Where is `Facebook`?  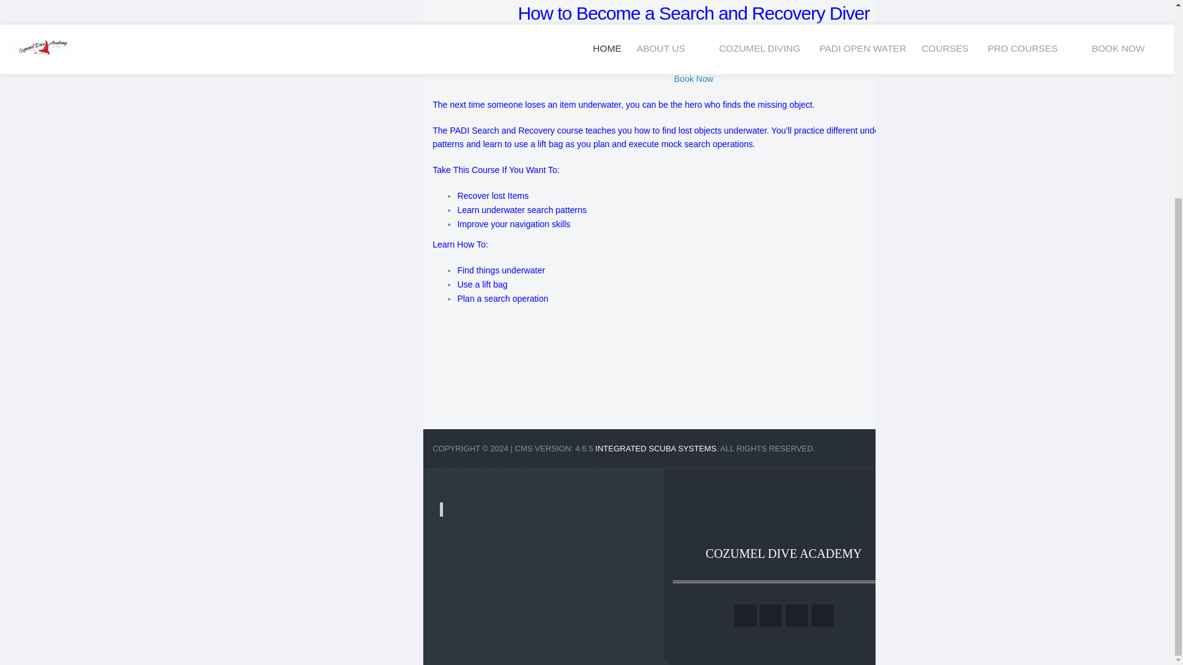 Facebook is located at coordinates (746, 616).